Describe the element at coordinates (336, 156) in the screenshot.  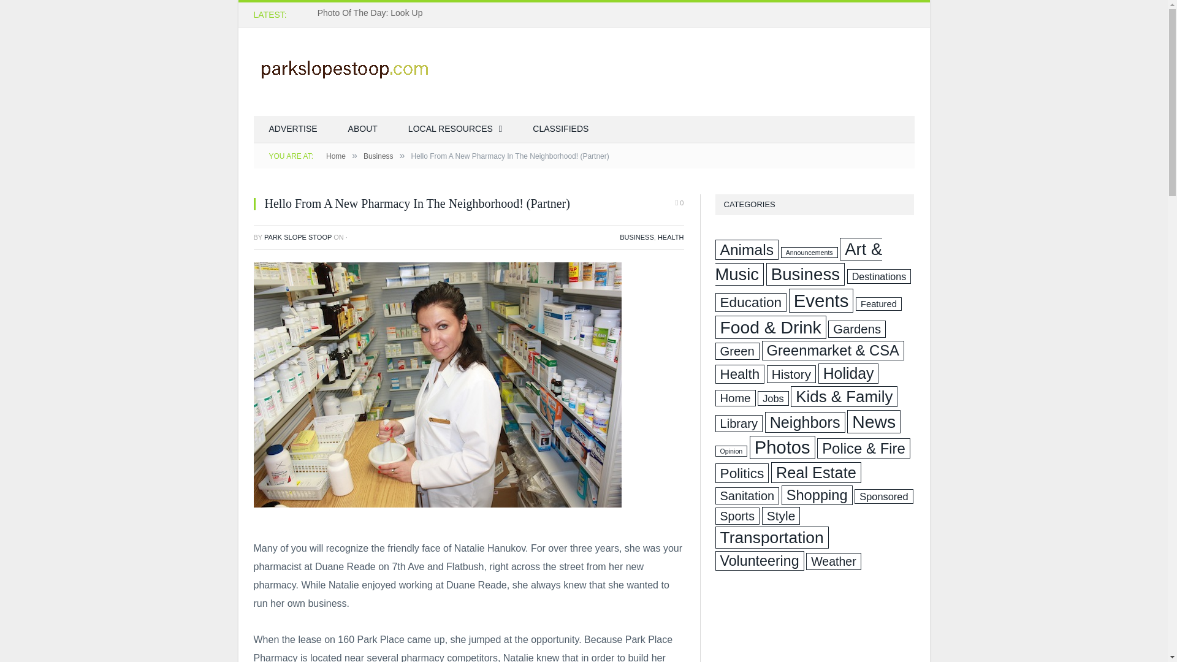
I see `Home` at that location.